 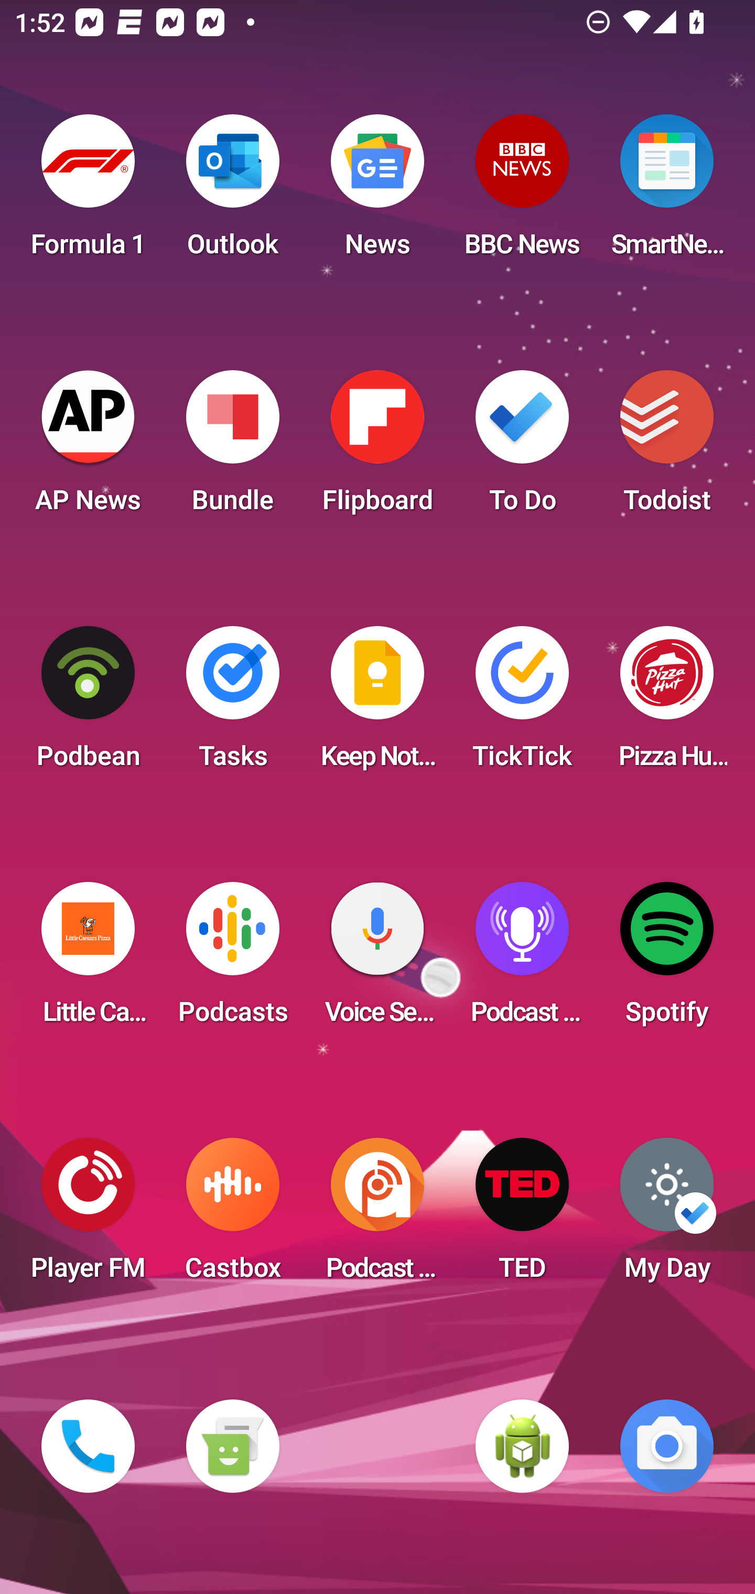 What do you see at coordinates (522, 704) in the screenshot?
I see `TickTick` at bounding box center [522, 704].